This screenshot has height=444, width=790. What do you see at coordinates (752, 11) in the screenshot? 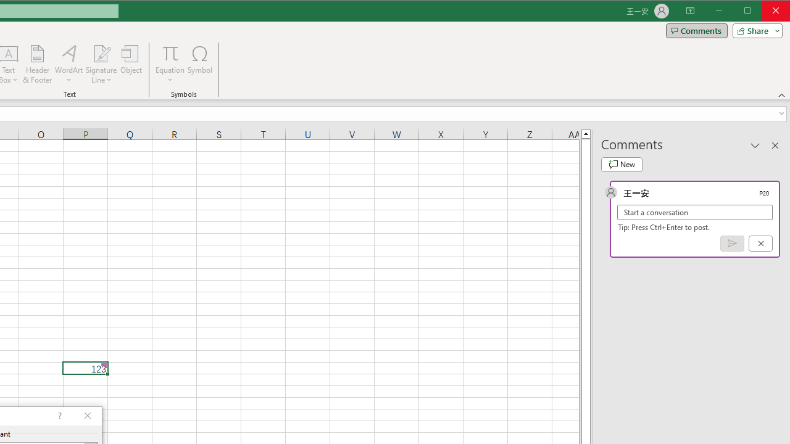
I see `Minimize` at bounding box center [752, 11].